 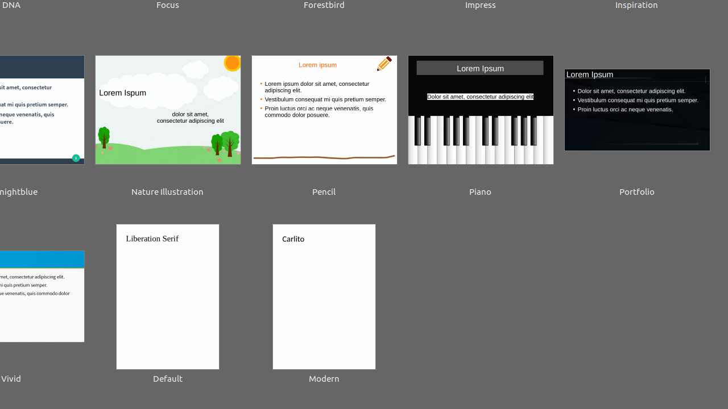 I want to click on Pencil, so click(x=324, y=118).